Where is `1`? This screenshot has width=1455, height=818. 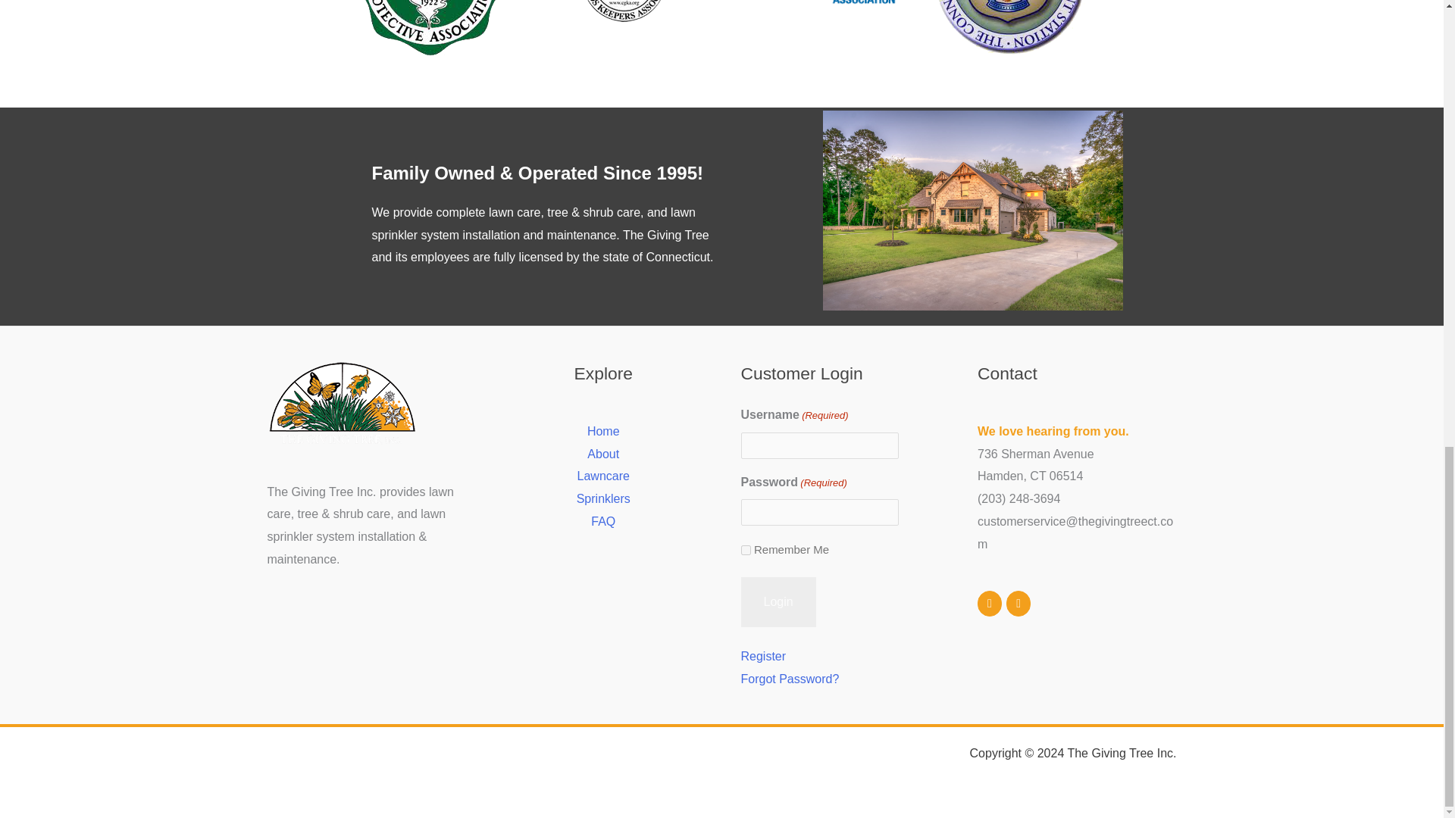
1 is located at coordinates (746, 550).